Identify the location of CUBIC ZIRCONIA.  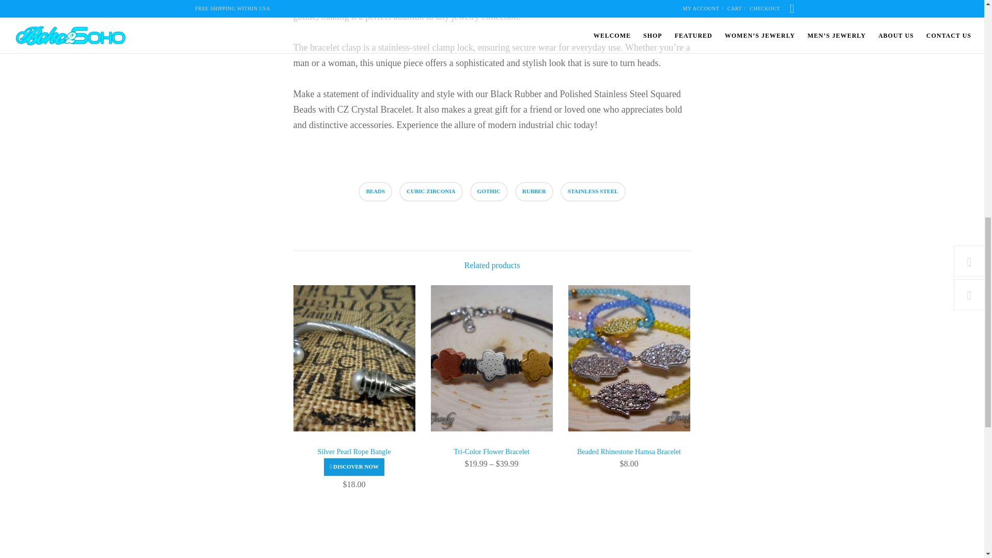
(431, 191).